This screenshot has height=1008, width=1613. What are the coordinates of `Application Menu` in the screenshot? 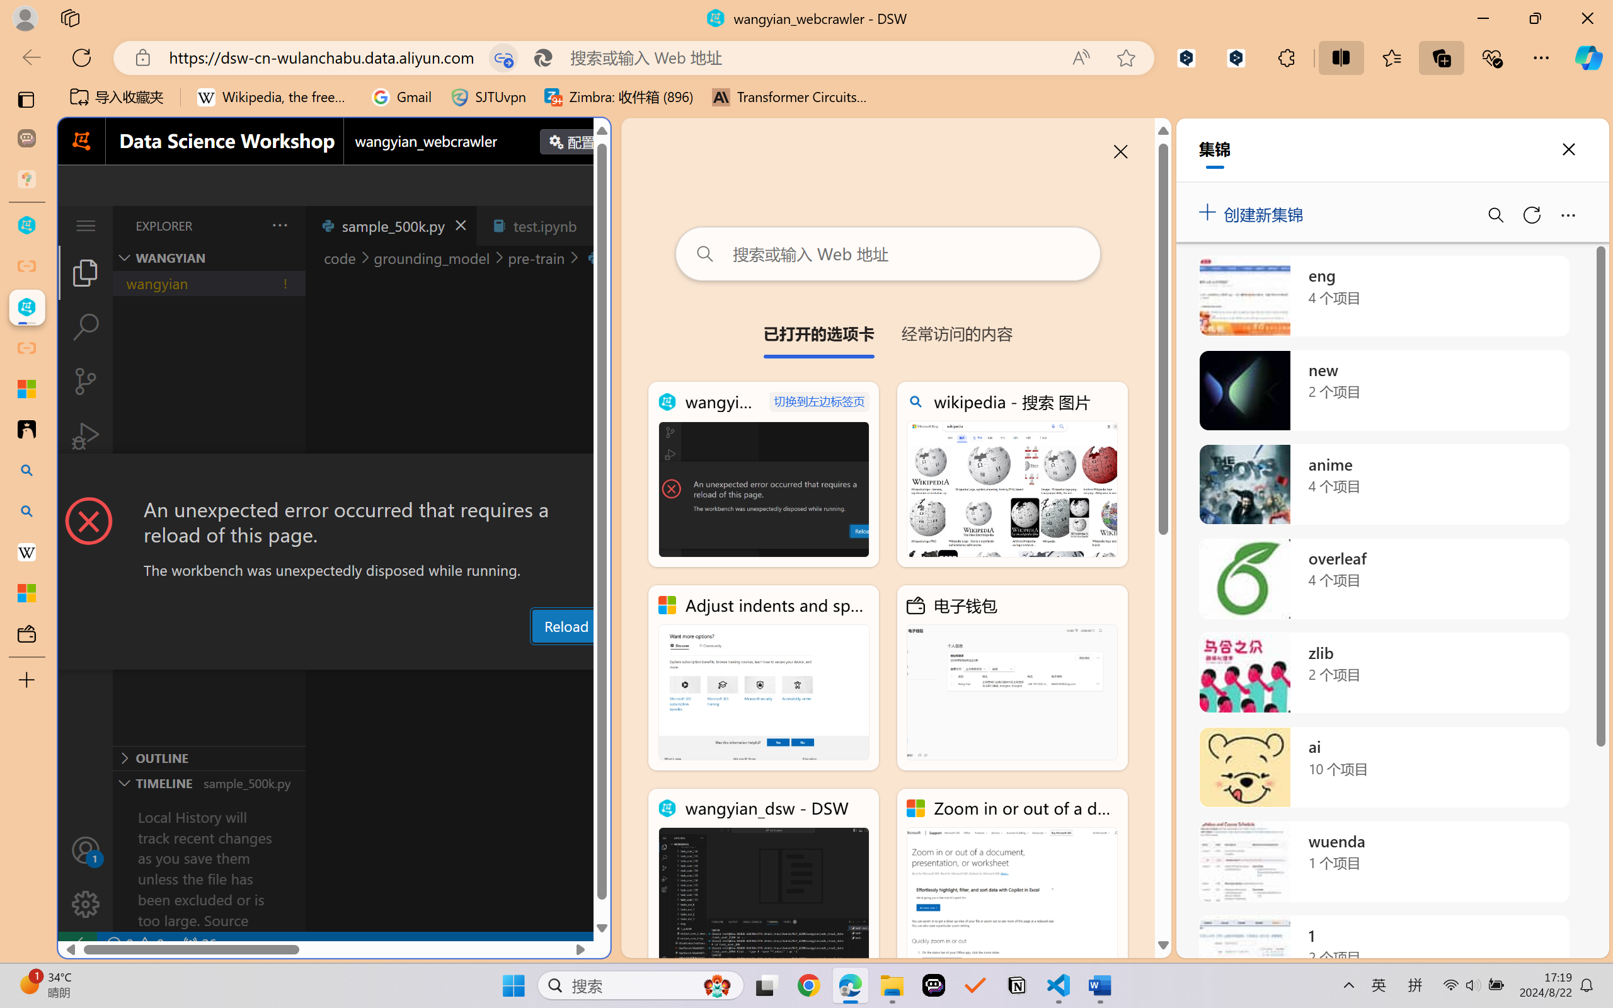 It's located at (86, 226).